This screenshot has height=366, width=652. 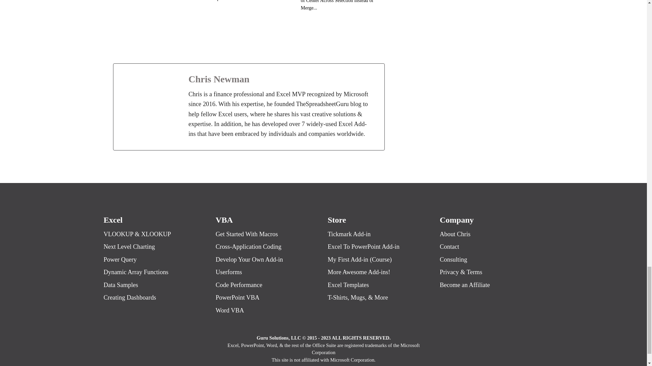 I want to click on VBA, so click(x=224, y=220).